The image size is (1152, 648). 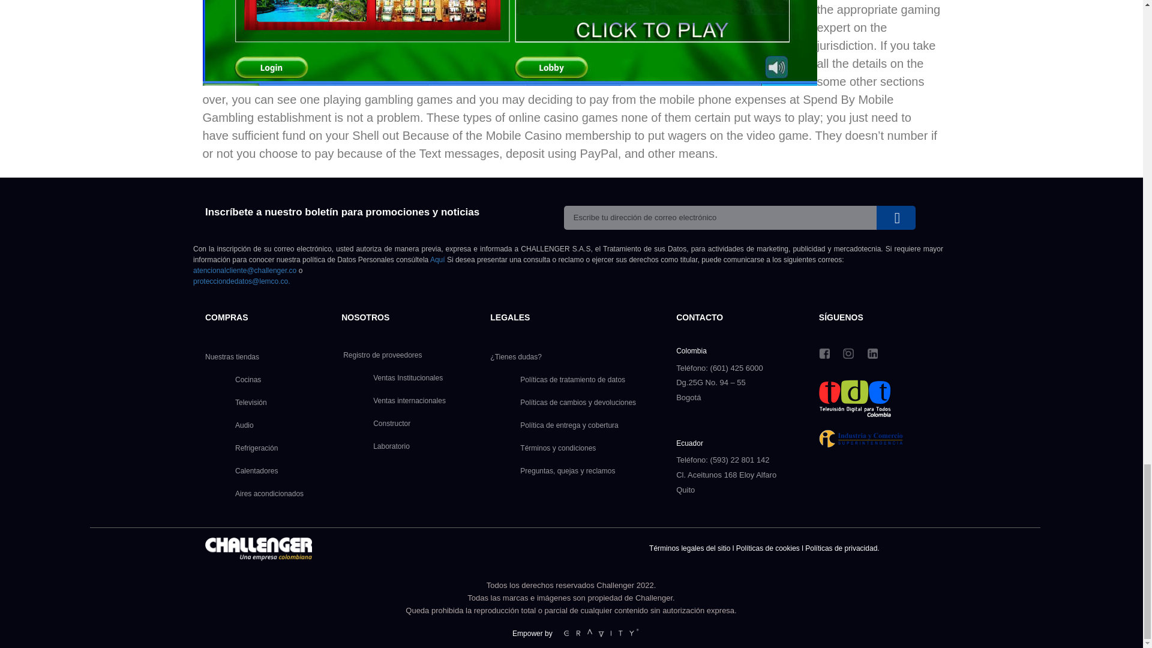 I want to click on tdt, so click(x=854, y=398).